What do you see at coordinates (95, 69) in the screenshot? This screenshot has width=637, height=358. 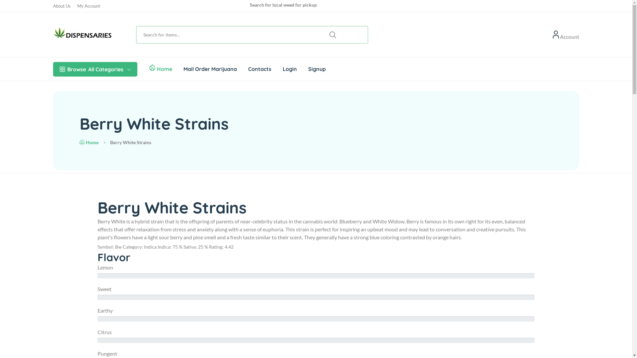 I see `Browse
All Categories` at bounding box center [95, 69].